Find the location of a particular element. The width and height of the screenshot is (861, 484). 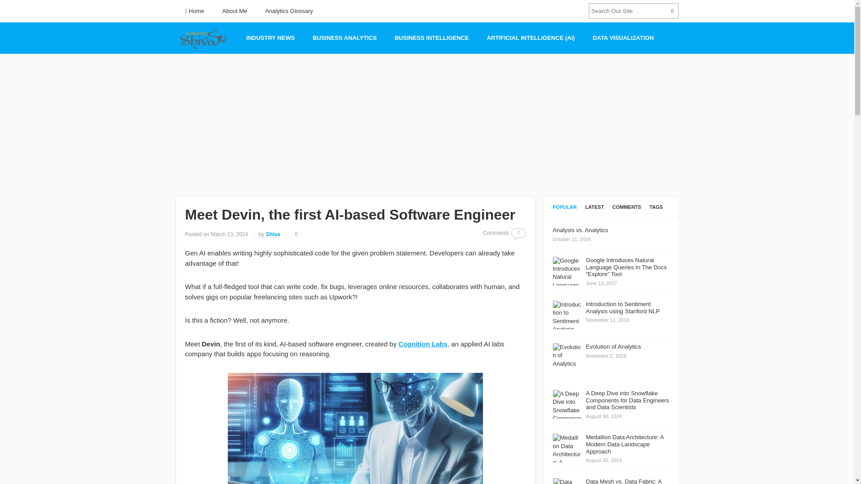

INDUSTRY NEWS is located at coordinates (270, 38).